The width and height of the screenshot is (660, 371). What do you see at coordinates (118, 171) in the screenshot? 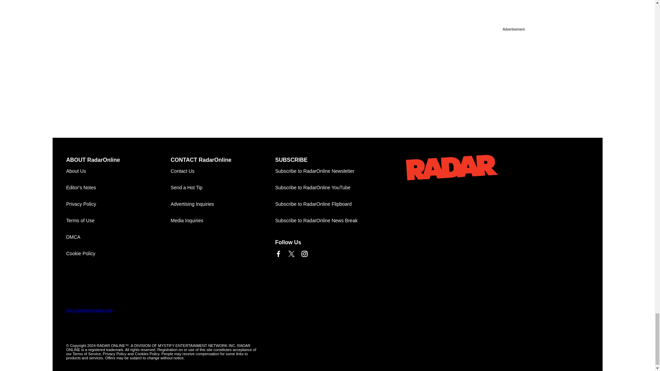
I see `About Us` at bounding box center [118, 171].